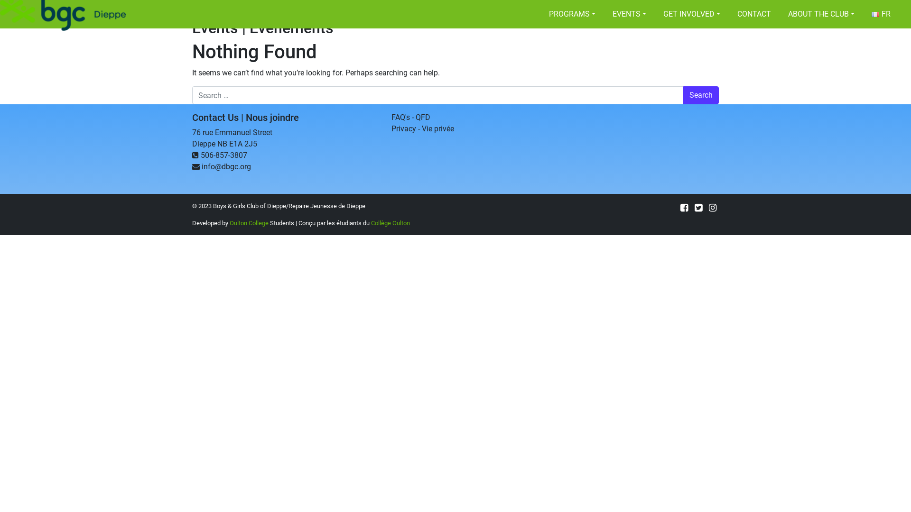 The image size is (911, 512). I want to click on ABOUT THE CLUB, so click(821, 14).